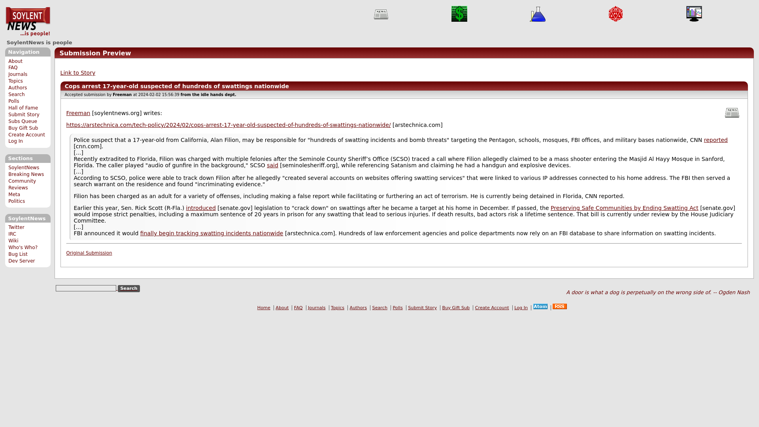  I want to click on Freeman, so click(78, 113).